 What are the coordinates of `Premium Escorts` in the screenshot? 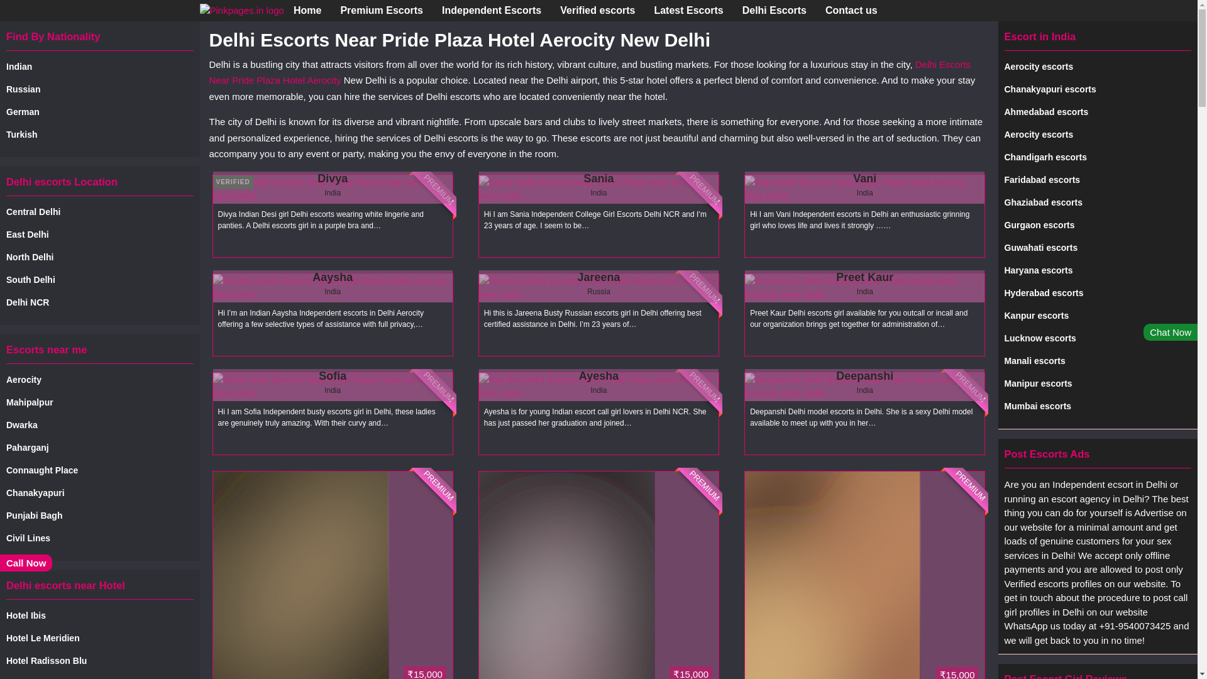 It's located at (382, 10).